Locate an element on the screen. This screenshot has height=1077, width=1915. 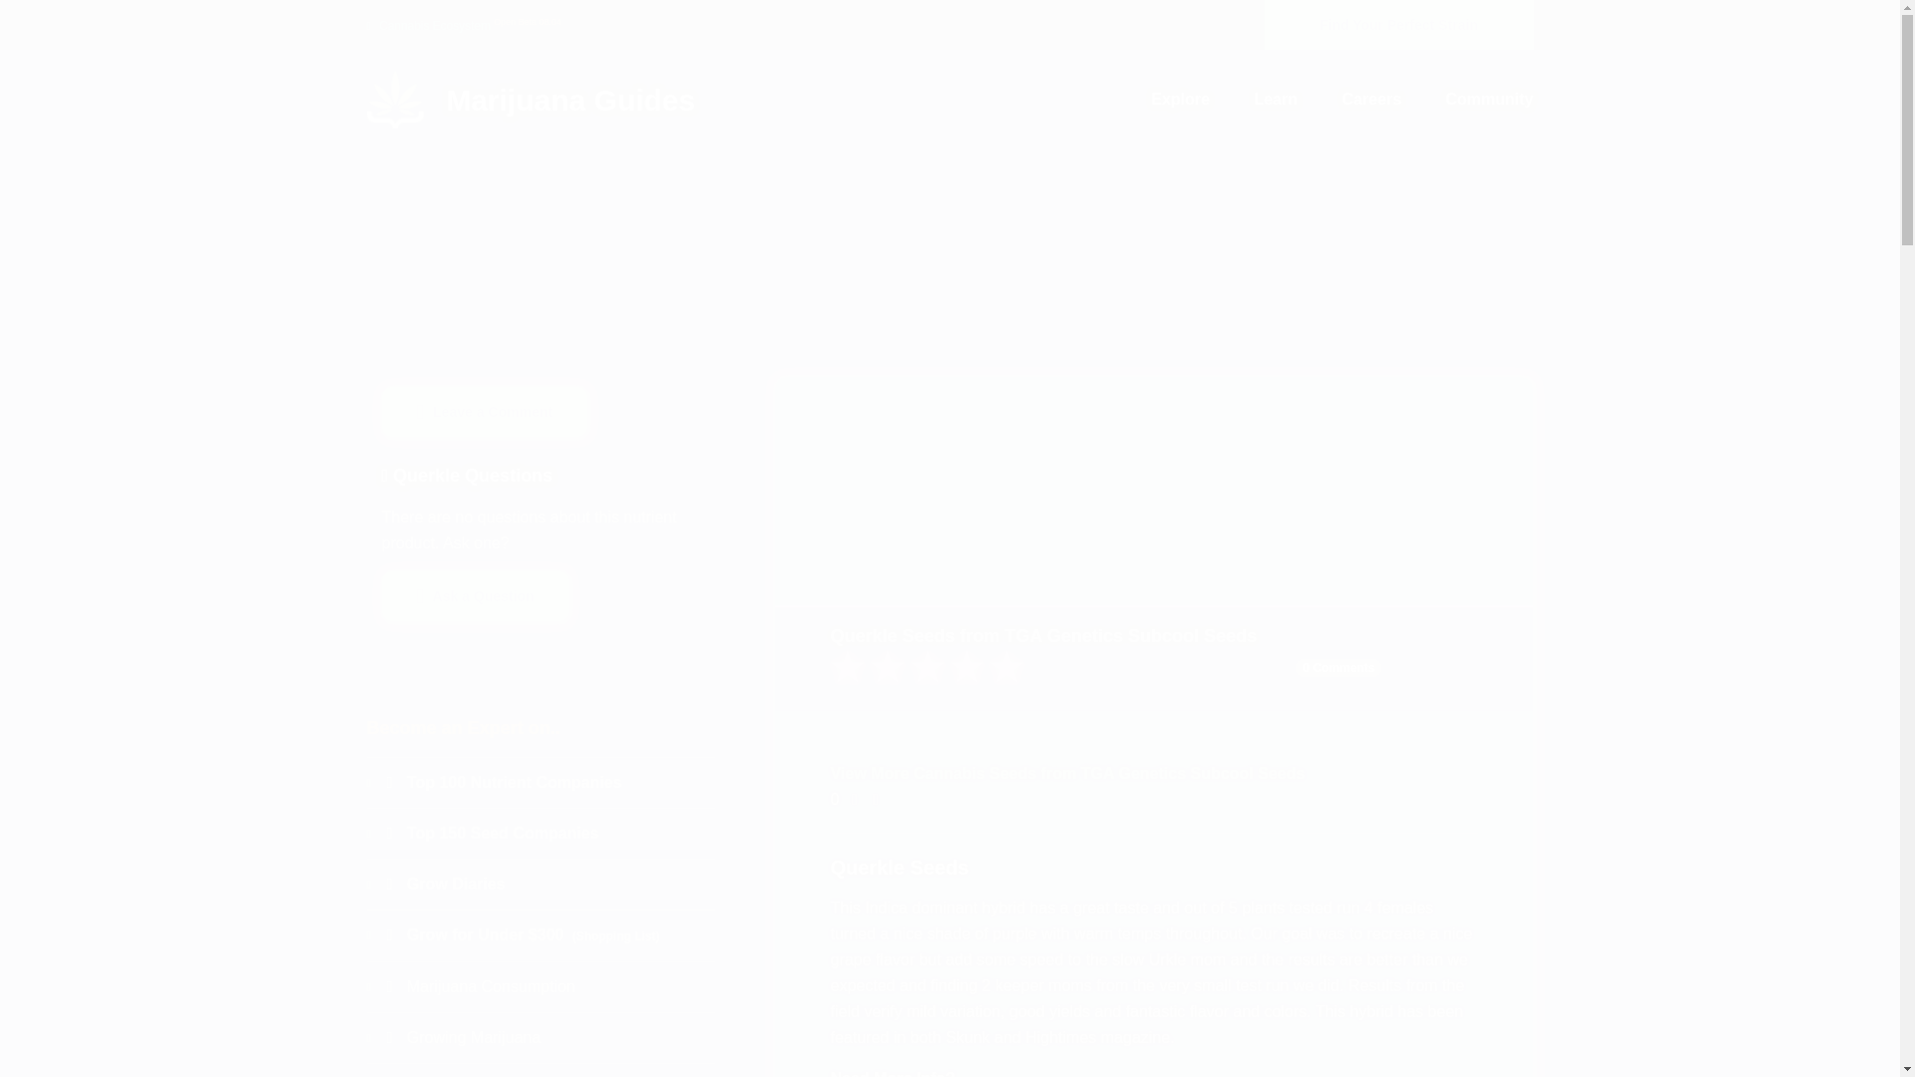
Find Your Perfect Strain is located at coordinates (1398, 24).